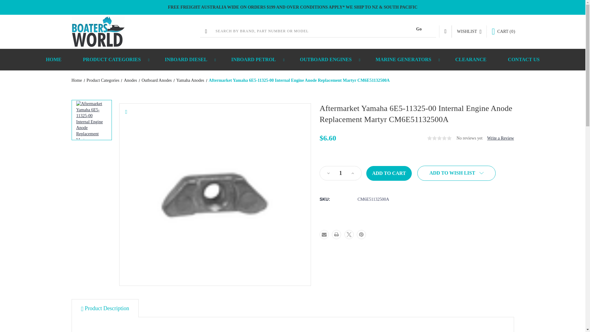  What do you see at coordinates (324, 234) in the screenshot?
I see `Email` at bounding box center [324, 234].